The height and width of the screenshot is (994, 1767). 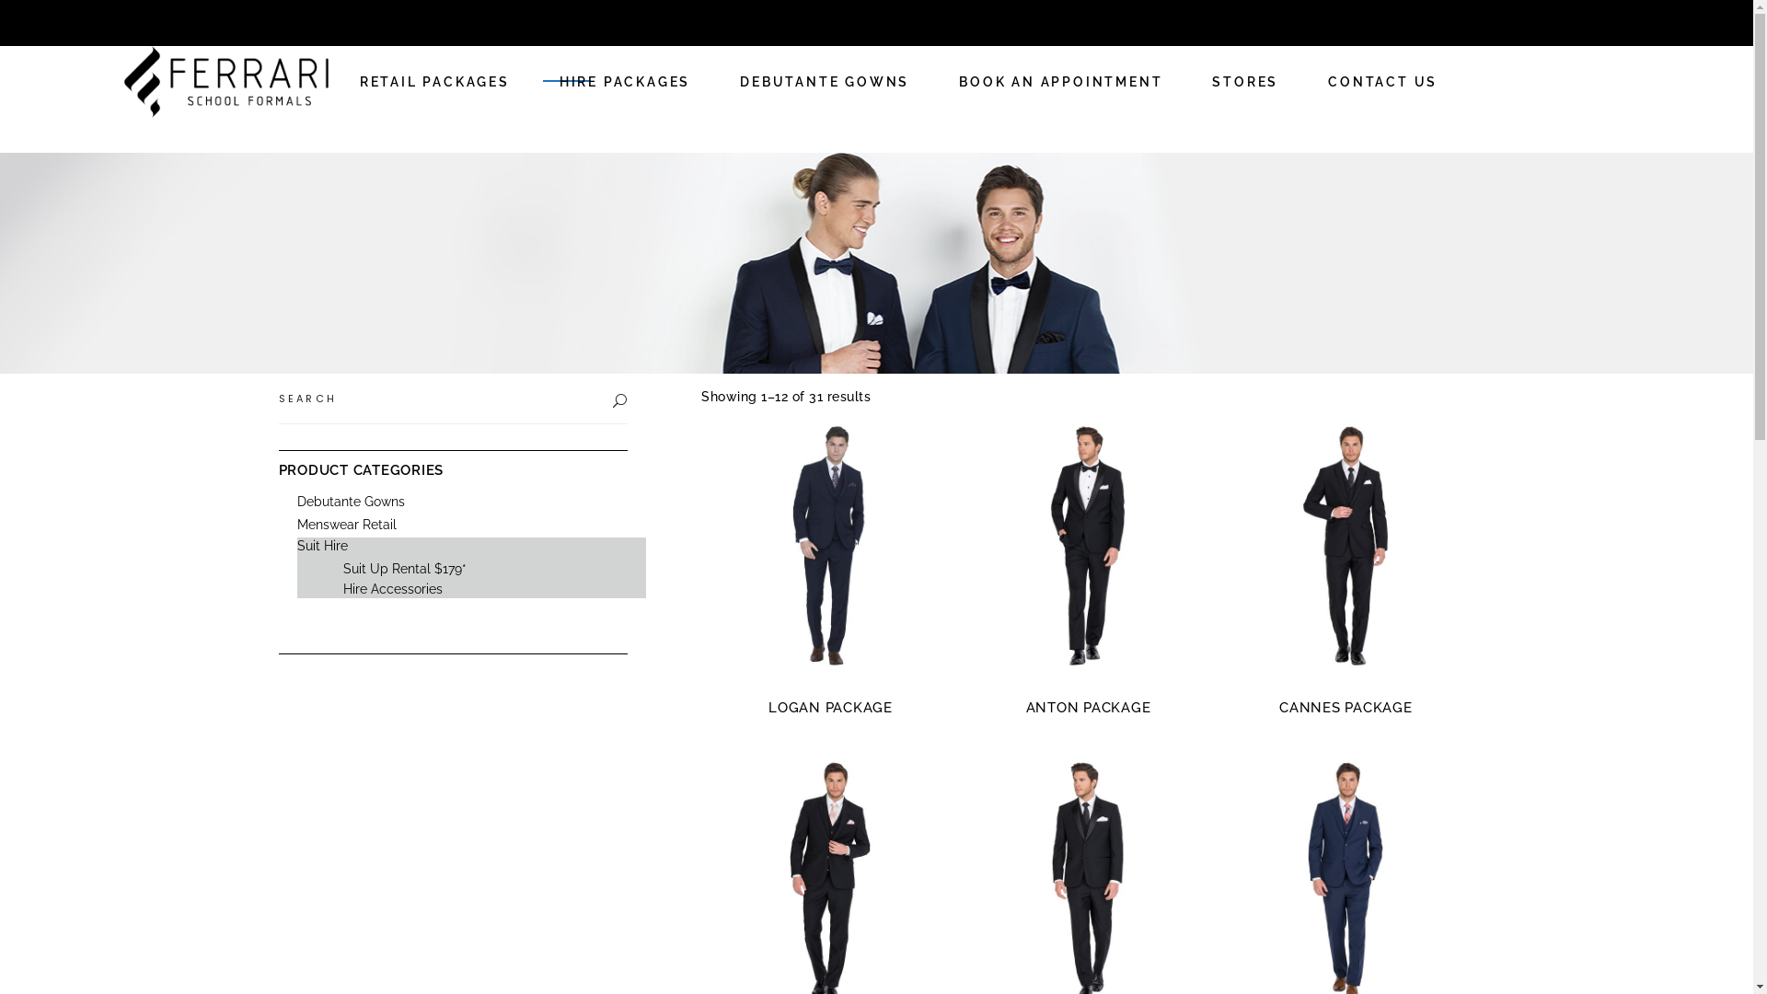 What do you see at coordinates (625, 82) in the screenshot?
I see `HIRE PACKAGES` at bounding box center [625, 82].